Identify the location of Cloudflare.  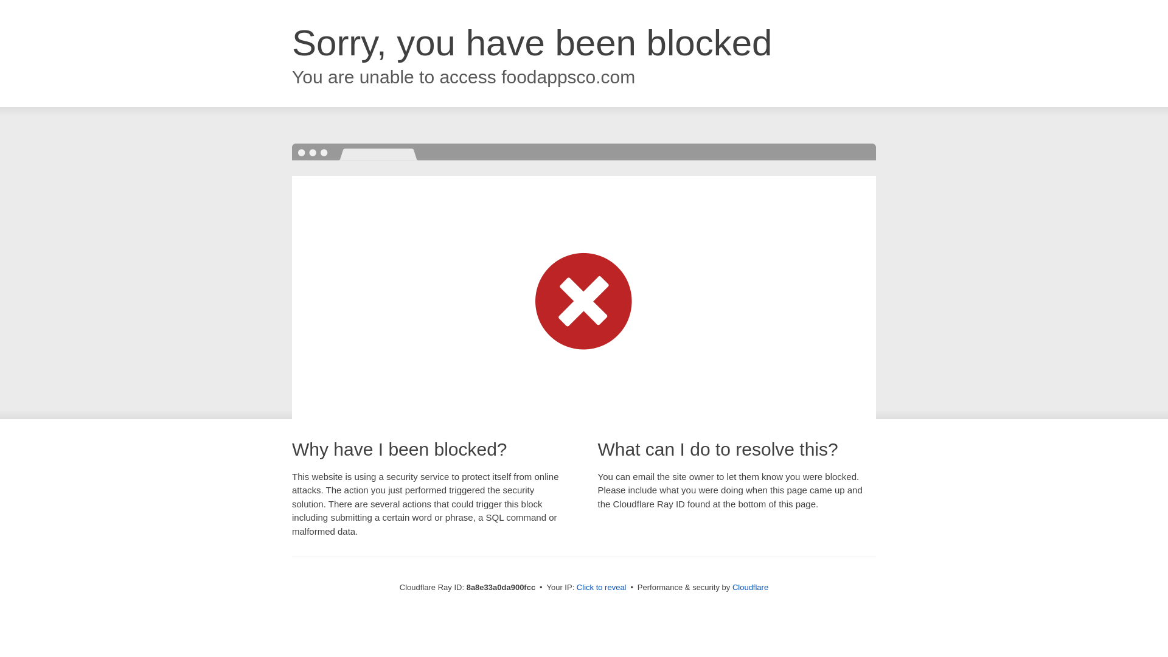
(750, 587).